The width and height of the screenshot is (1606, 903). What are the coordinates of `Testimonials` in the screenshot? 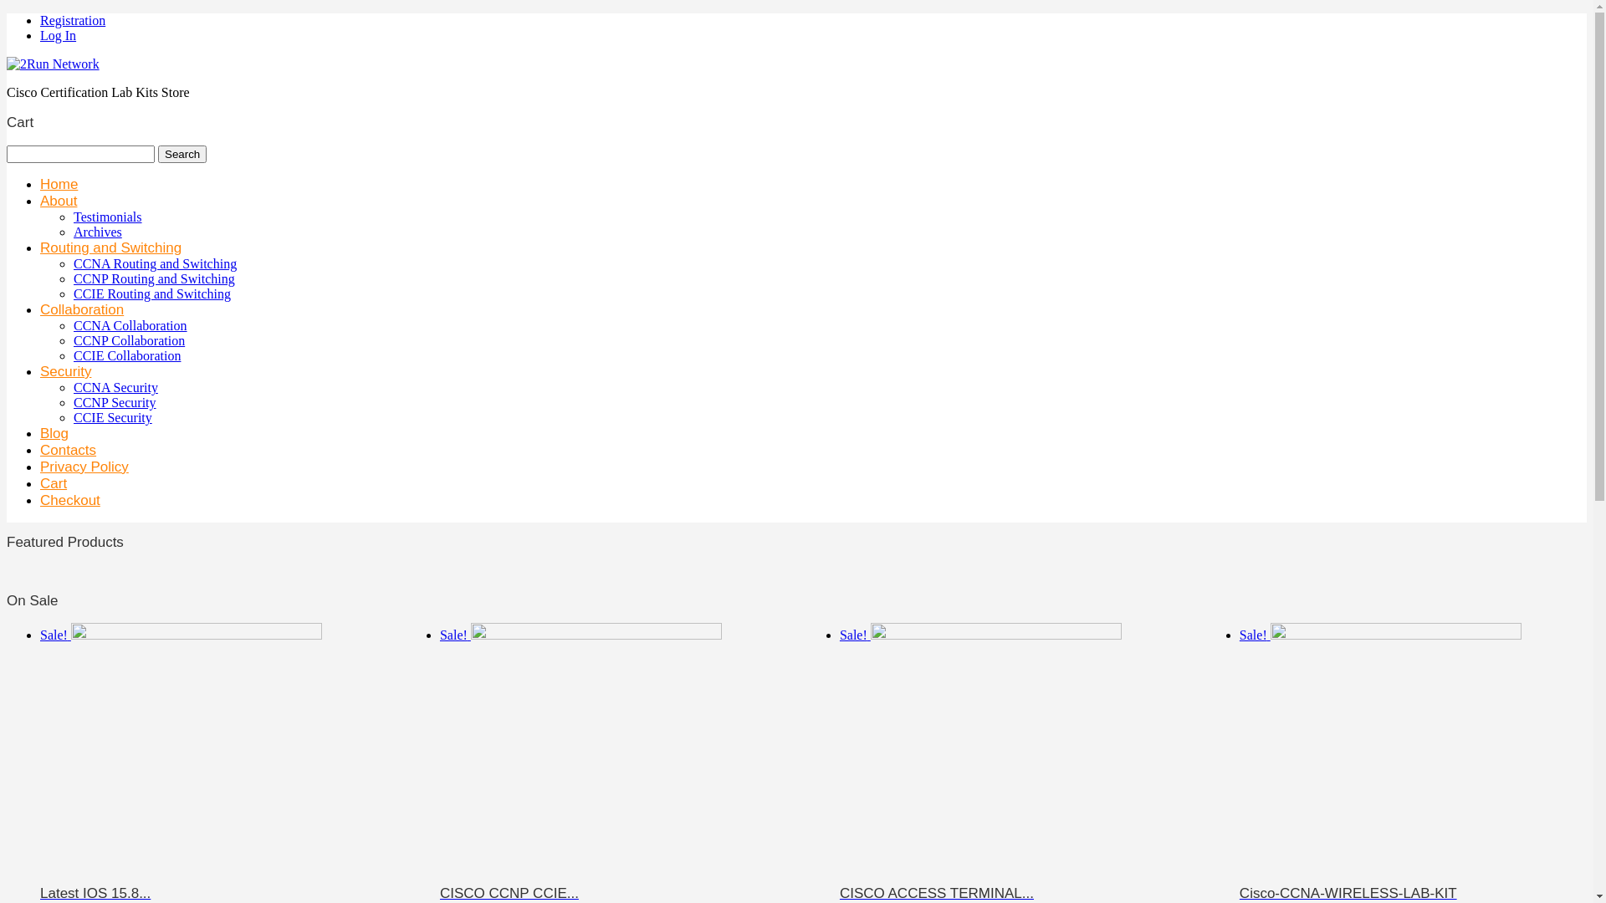 It's located at (108, 217).